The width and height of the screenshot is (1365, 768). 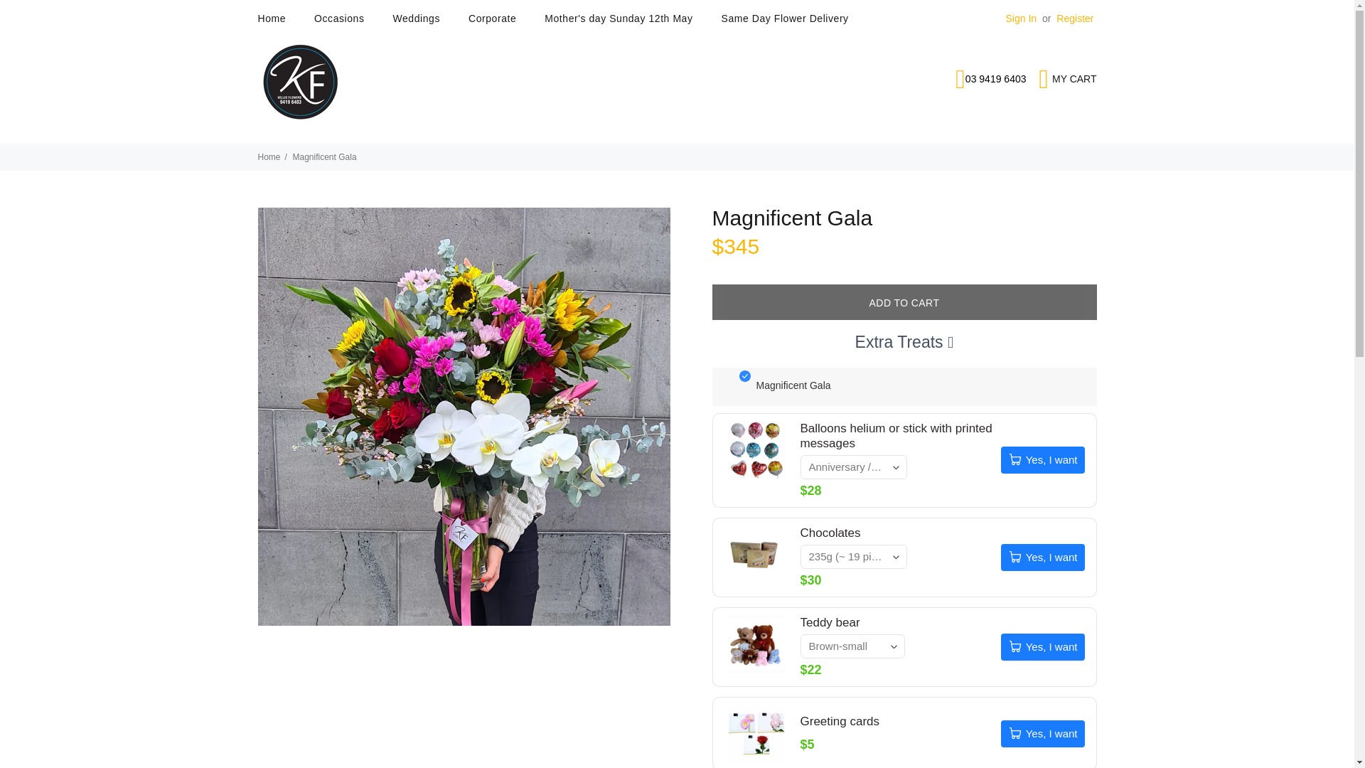 What do you see at coordinates (492, 18) in the screenshot?
I see `Corporate` at bounding box center [492, 18].